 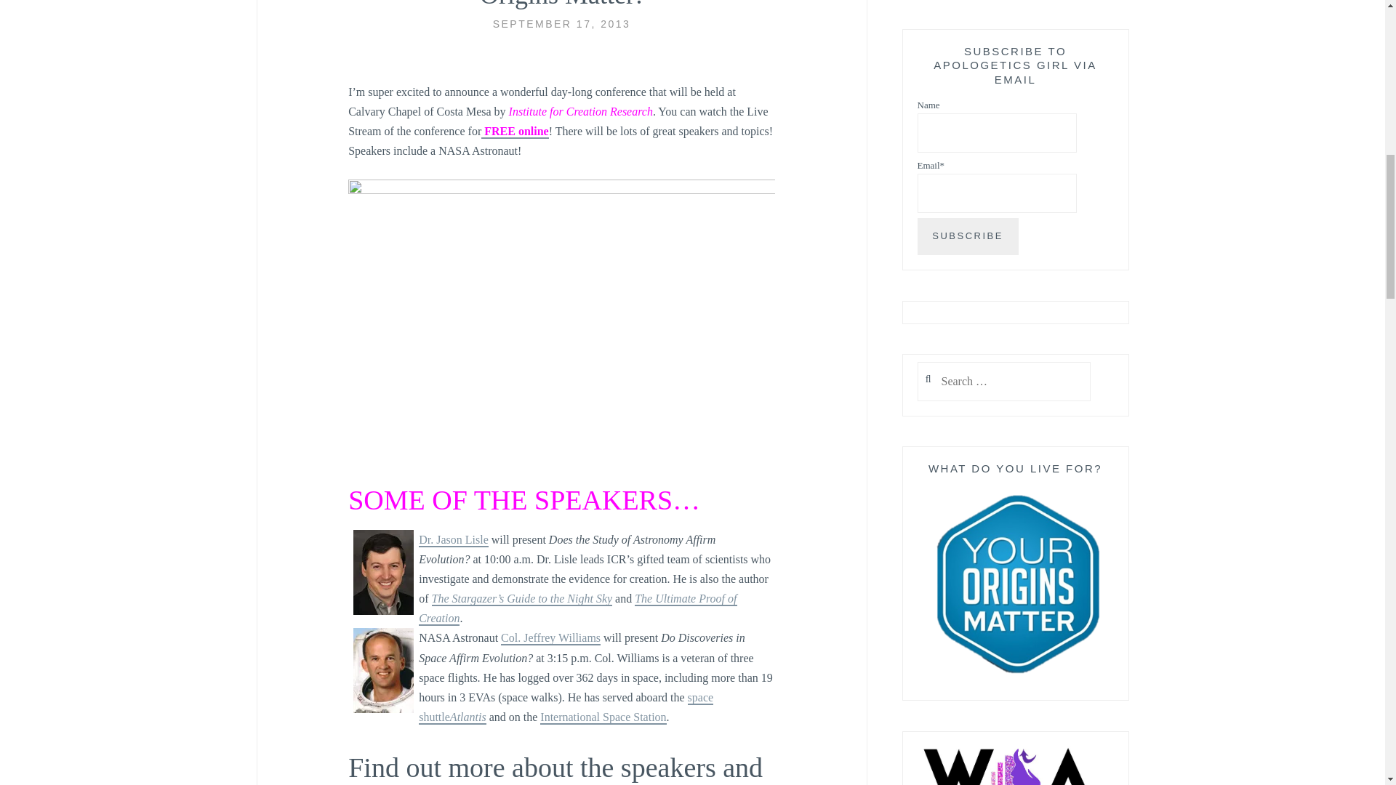 What do you see at coordinates (550, 638) in the screenshot?
I see `Col. Jeffrey Williams` at bounding box center [550, 638].